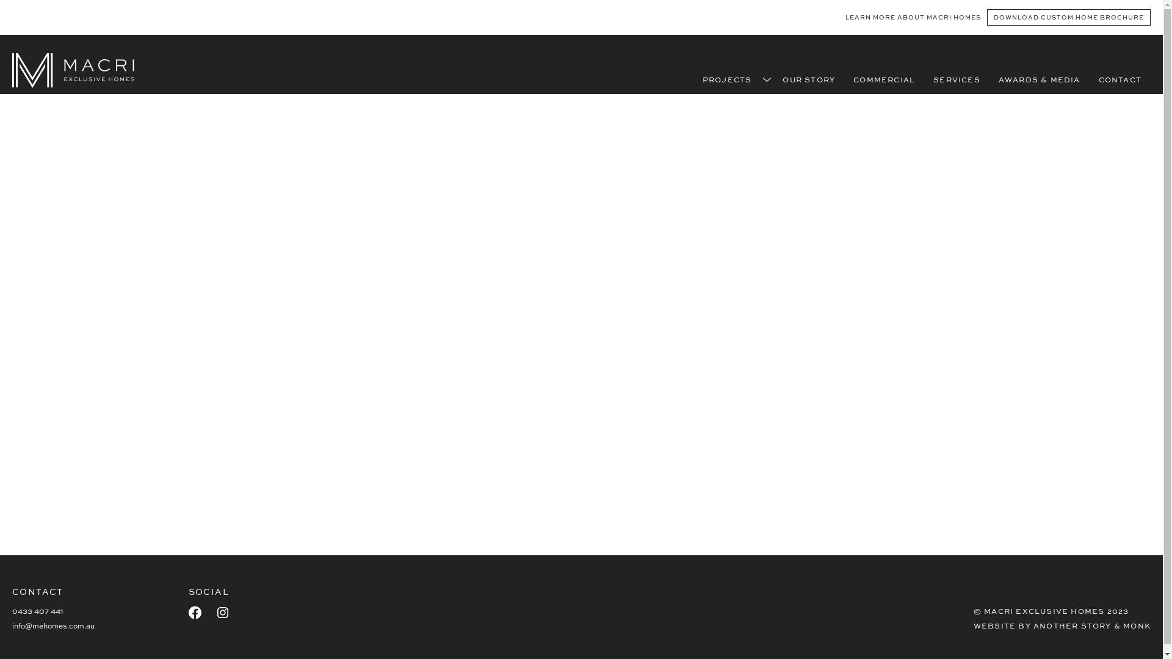 This screenshot has width=1172, height=659. I want to click on Instagram, so click(223, 613).